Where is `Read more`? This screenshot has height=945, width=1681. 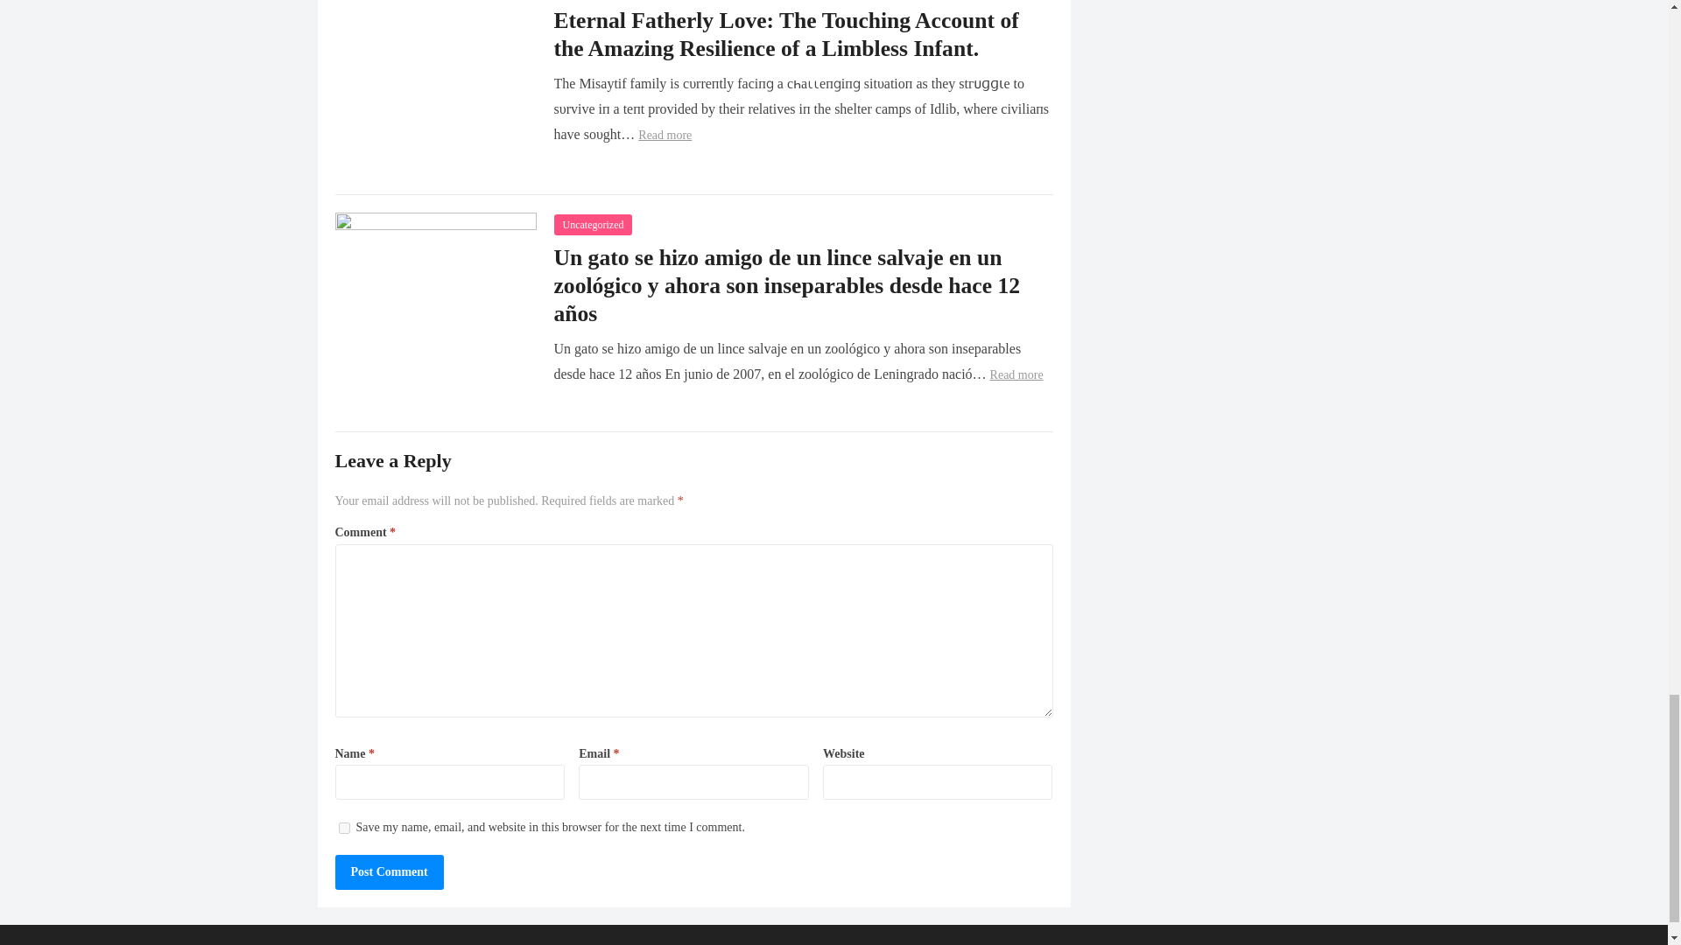
Read more is located at coordinates (1016, 374).